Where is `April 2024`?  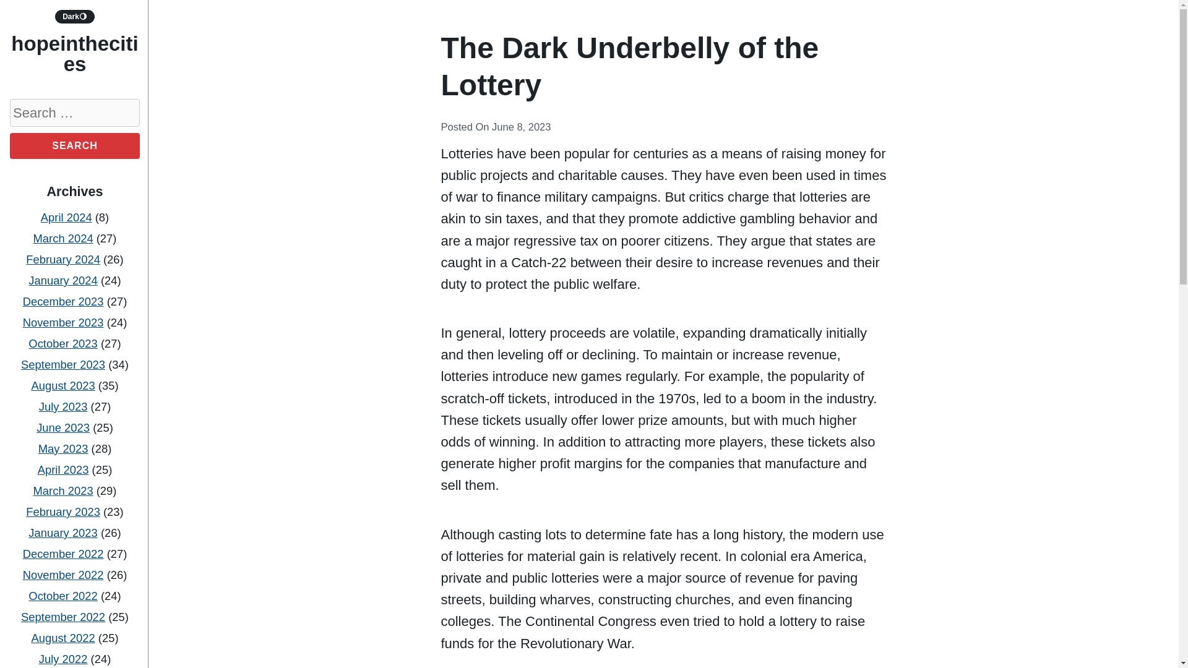 April 2024 is located at coordinates (66, 217).